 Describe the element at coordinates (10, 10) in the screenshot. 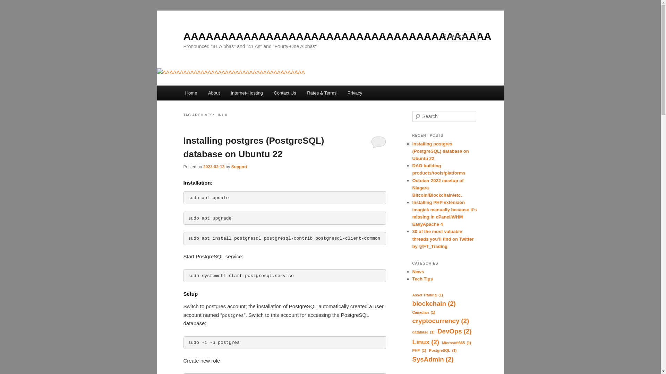

I see `Skip to primary content` at that location.